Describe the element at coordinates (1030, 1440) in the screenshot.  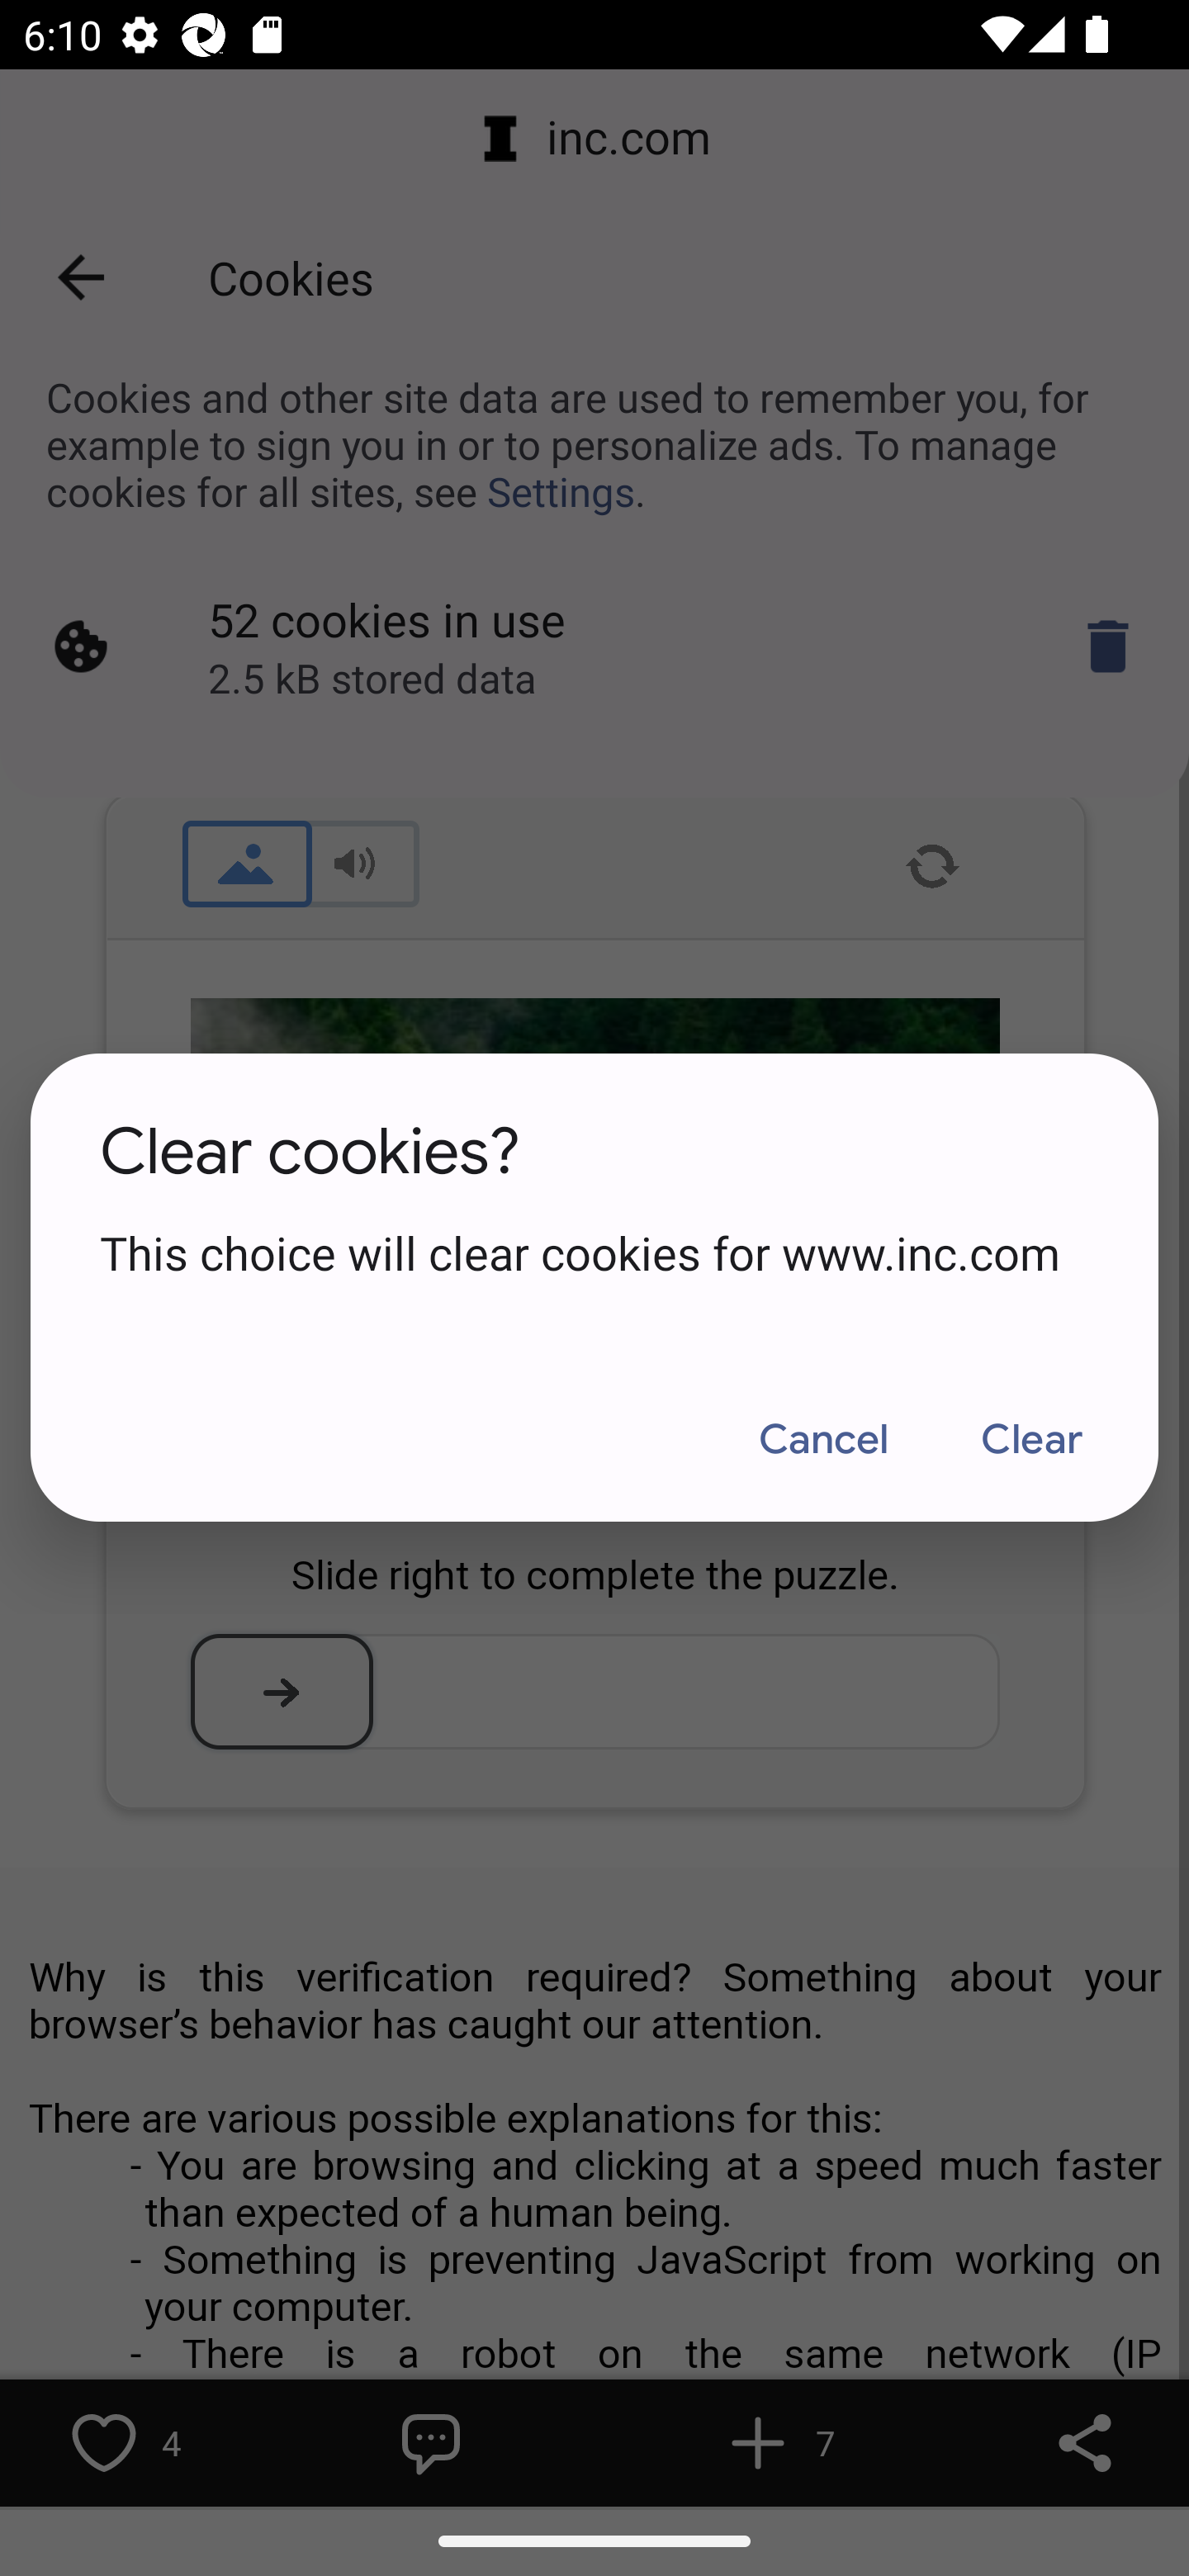
I see `Clear` at that location.